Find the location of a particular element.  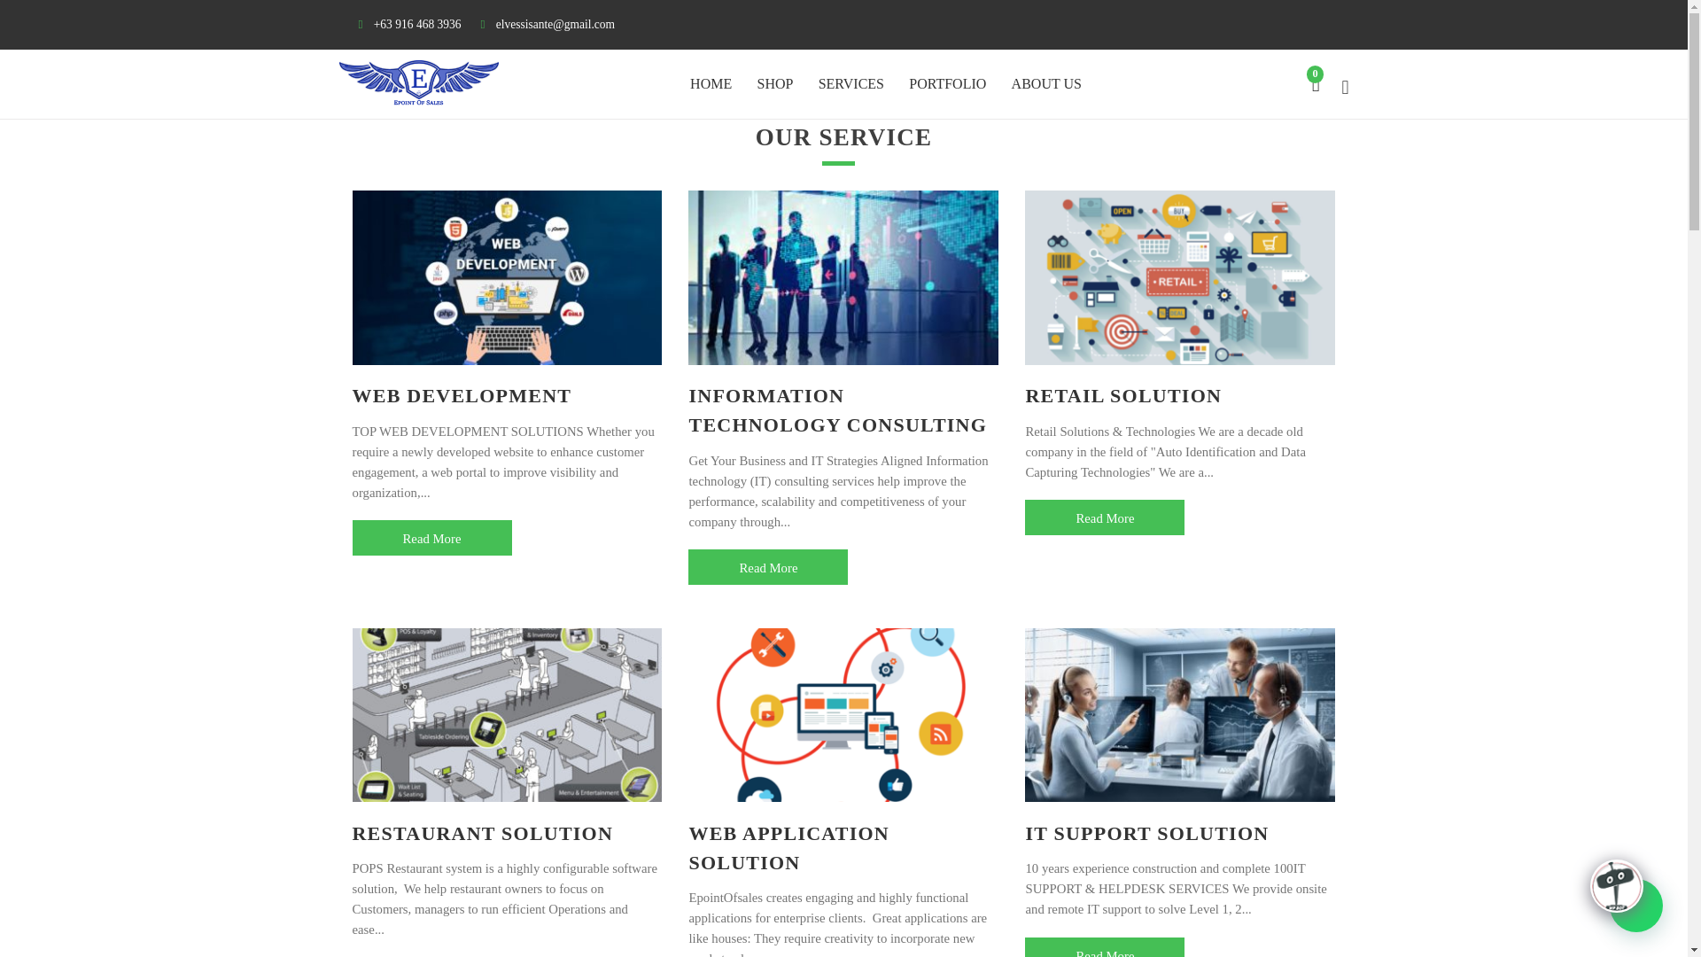

INFORMATION TECHNOLOGY CONSULTING is located at coordinates (837, 410).